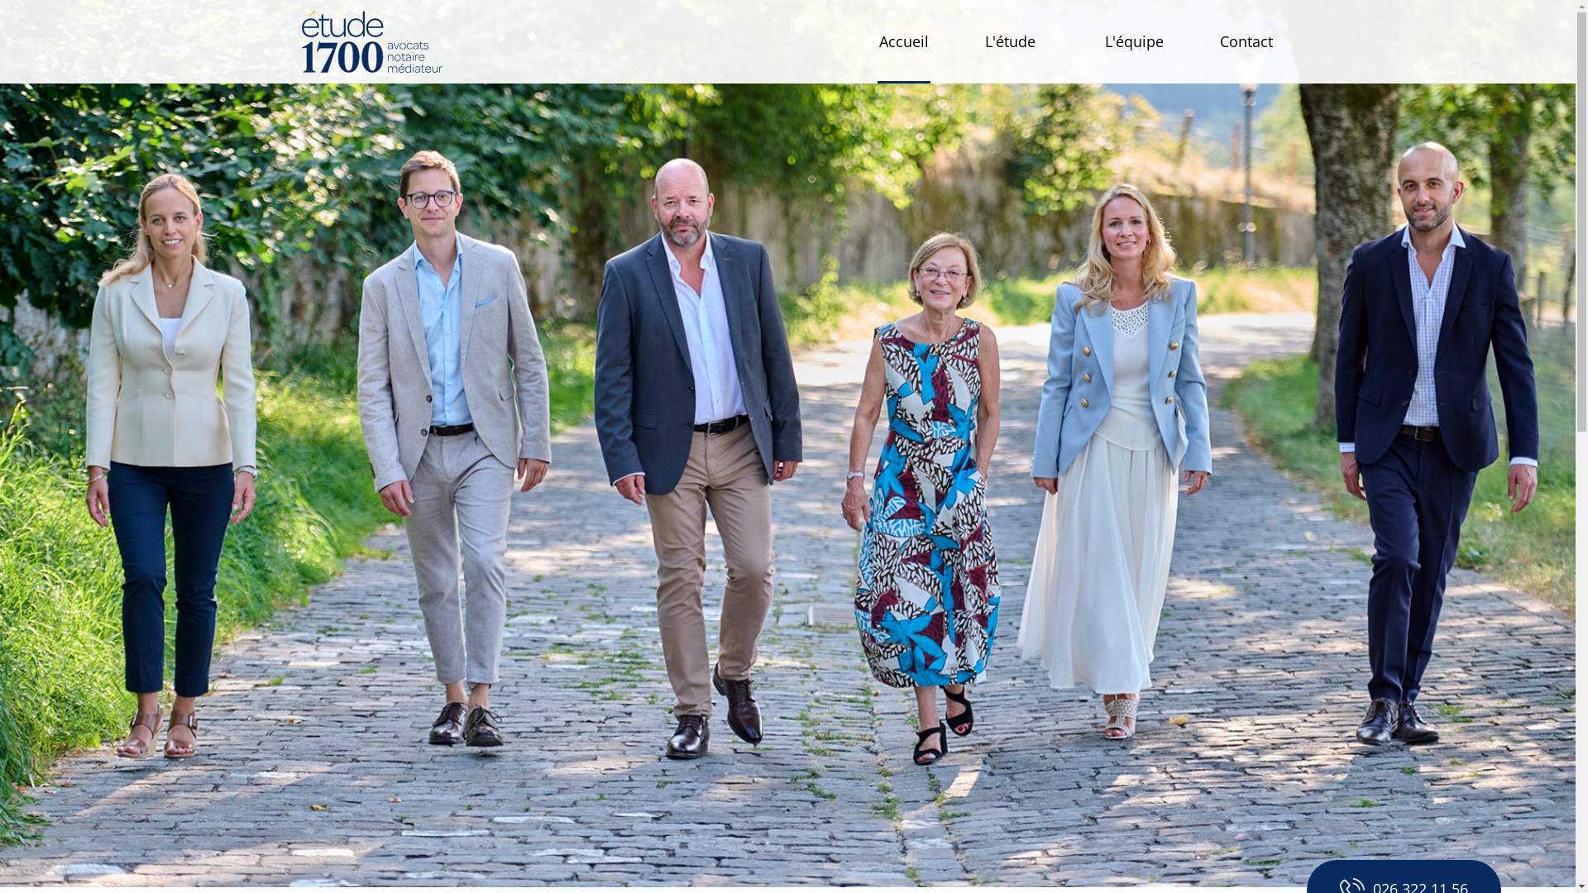 Image resolution: width=1588 pixels, height=893 pixels. What do you see at coordinates (903, 41) in the screenshot?
I see `Accueil` at bounding box center [903, 41].